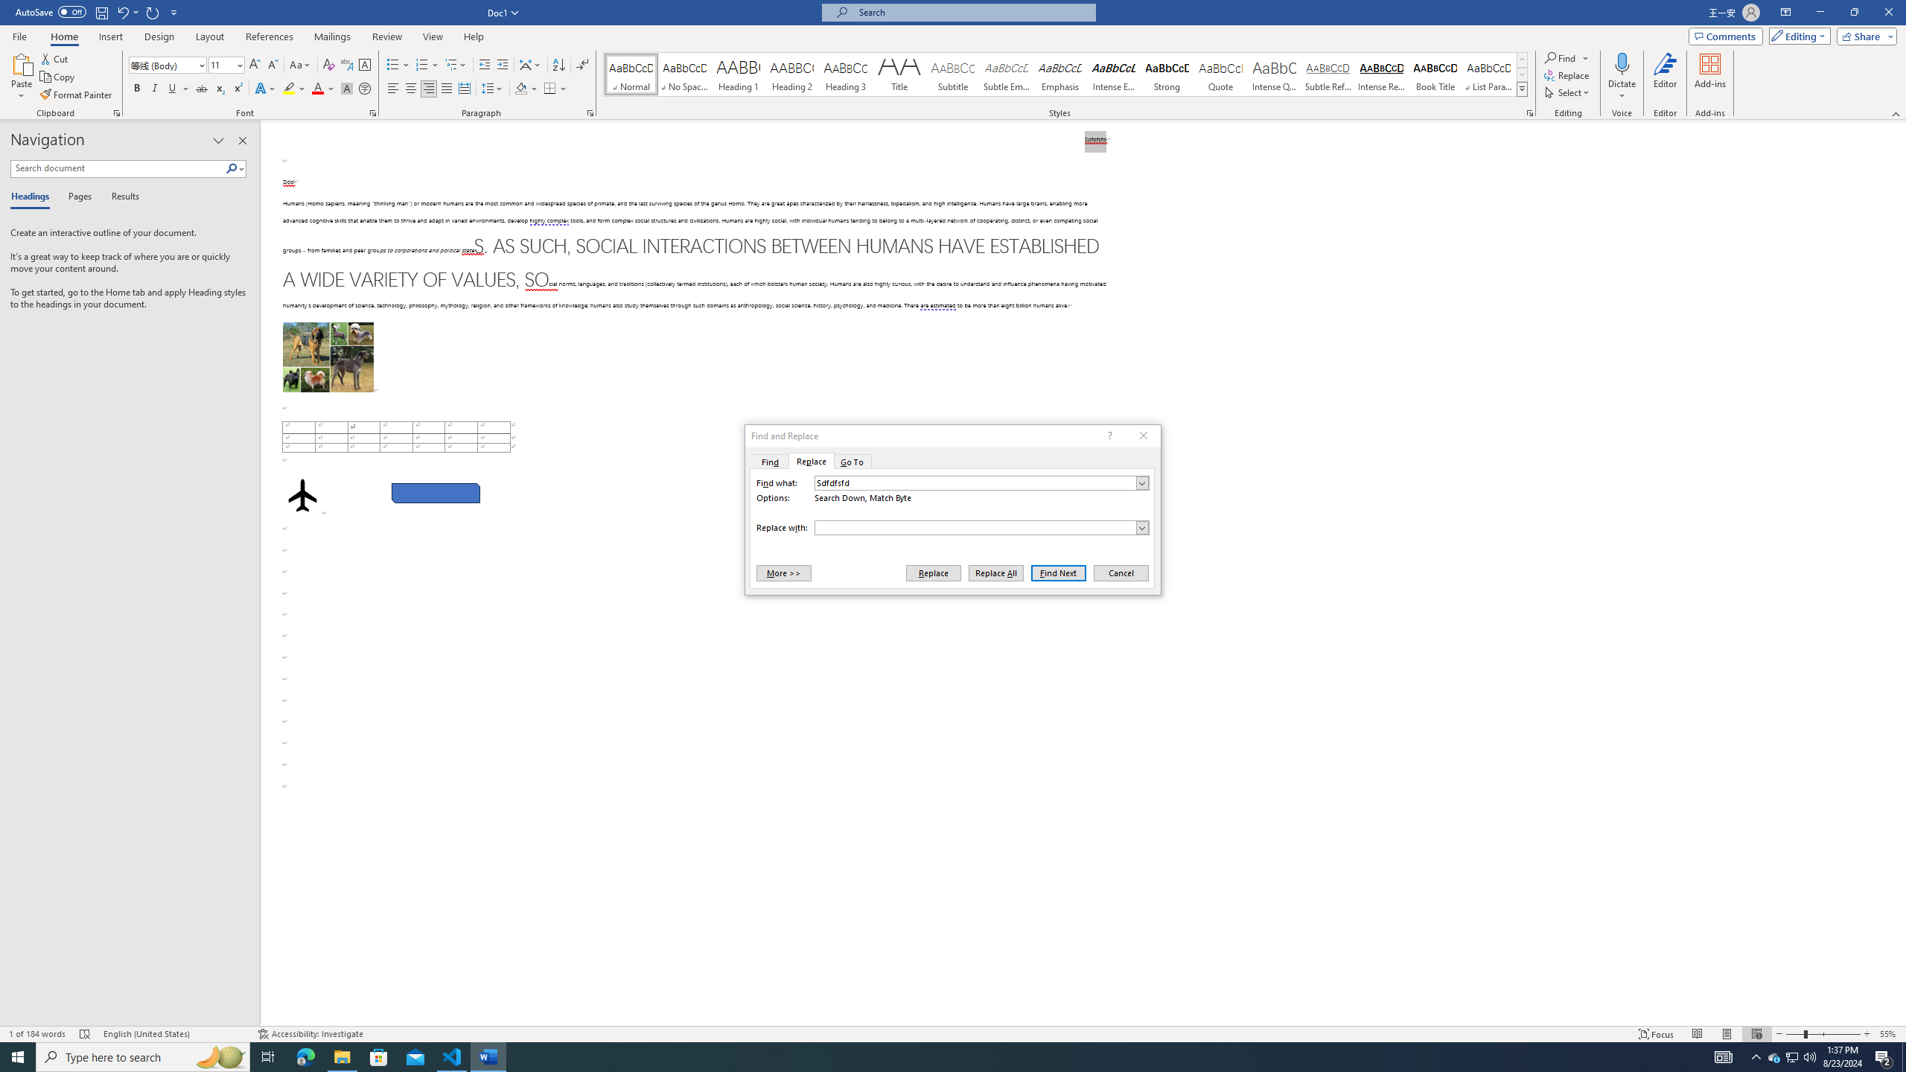  I want to click on More Options, so click(1622, 90).